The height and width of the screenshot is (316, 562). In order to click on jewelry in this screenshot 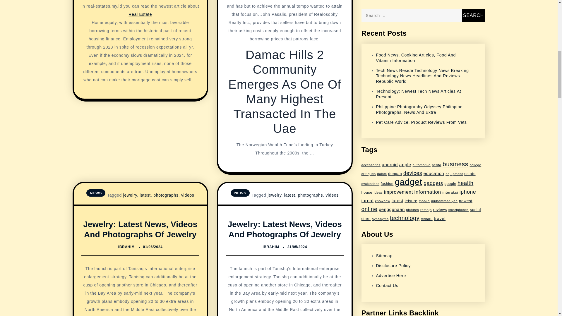, I will do `click(130, 195)`.